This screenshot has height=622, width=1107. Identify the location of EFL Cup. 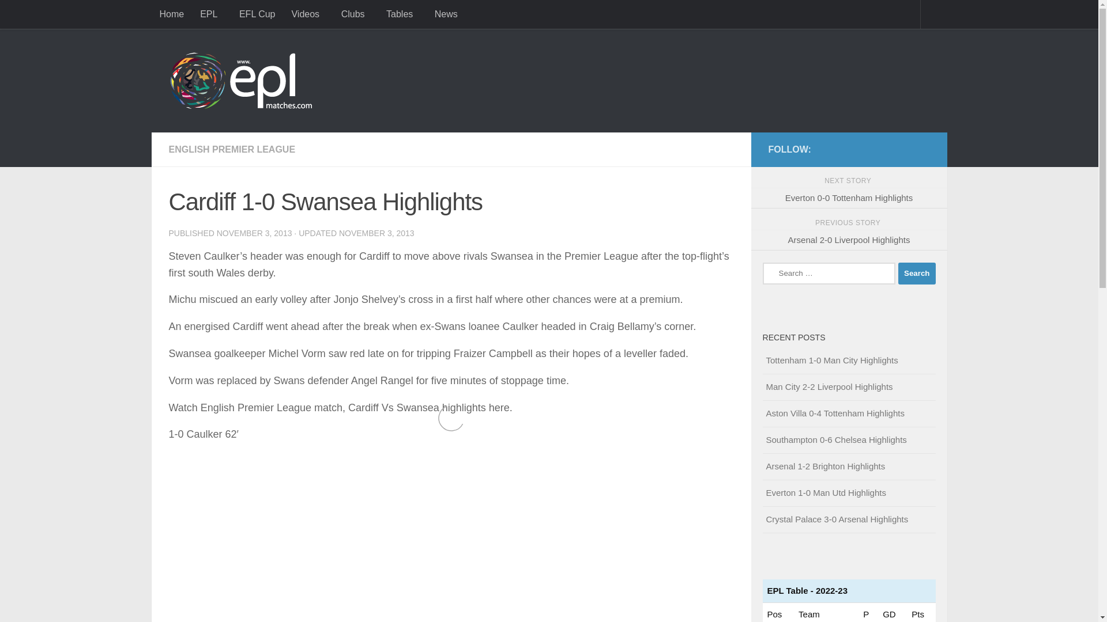
(257, 14).